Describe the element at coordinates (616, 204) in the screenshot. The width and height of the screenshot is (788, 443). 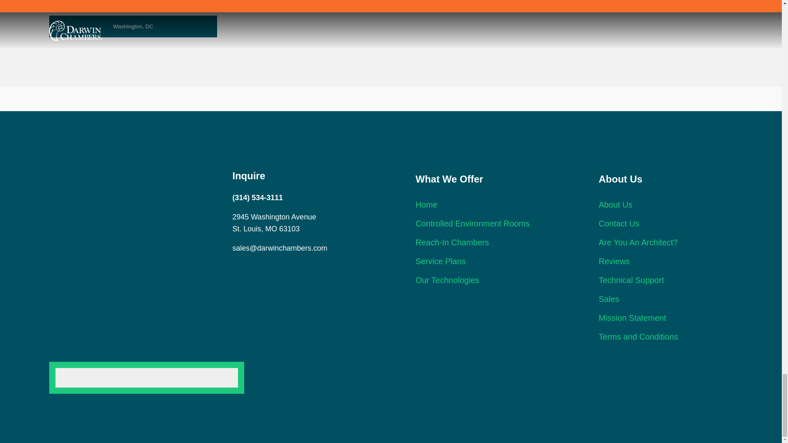
I see `About Us` at that location.